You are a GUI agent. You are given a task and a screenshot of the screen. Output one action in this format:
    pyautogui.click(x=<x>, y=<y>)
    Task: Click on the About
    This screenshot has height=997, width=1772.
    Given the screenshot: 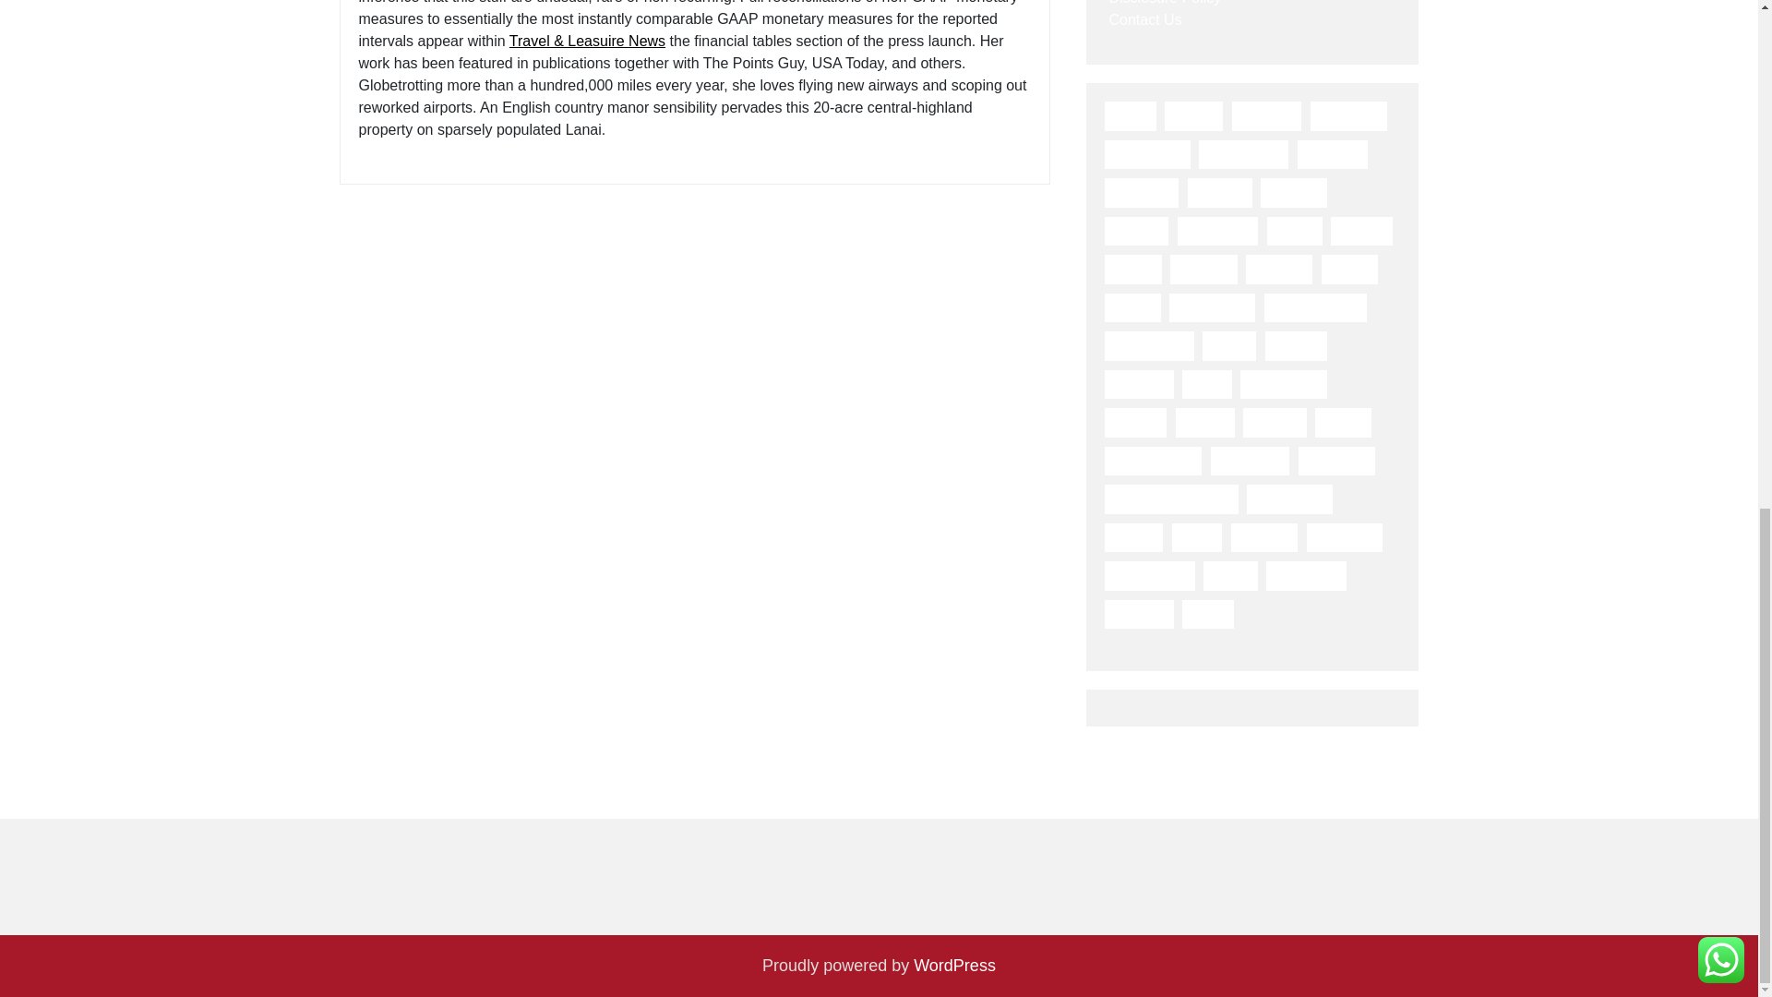 What is the action you would take?
    pyautogui.click(x=1130, y=116)
    